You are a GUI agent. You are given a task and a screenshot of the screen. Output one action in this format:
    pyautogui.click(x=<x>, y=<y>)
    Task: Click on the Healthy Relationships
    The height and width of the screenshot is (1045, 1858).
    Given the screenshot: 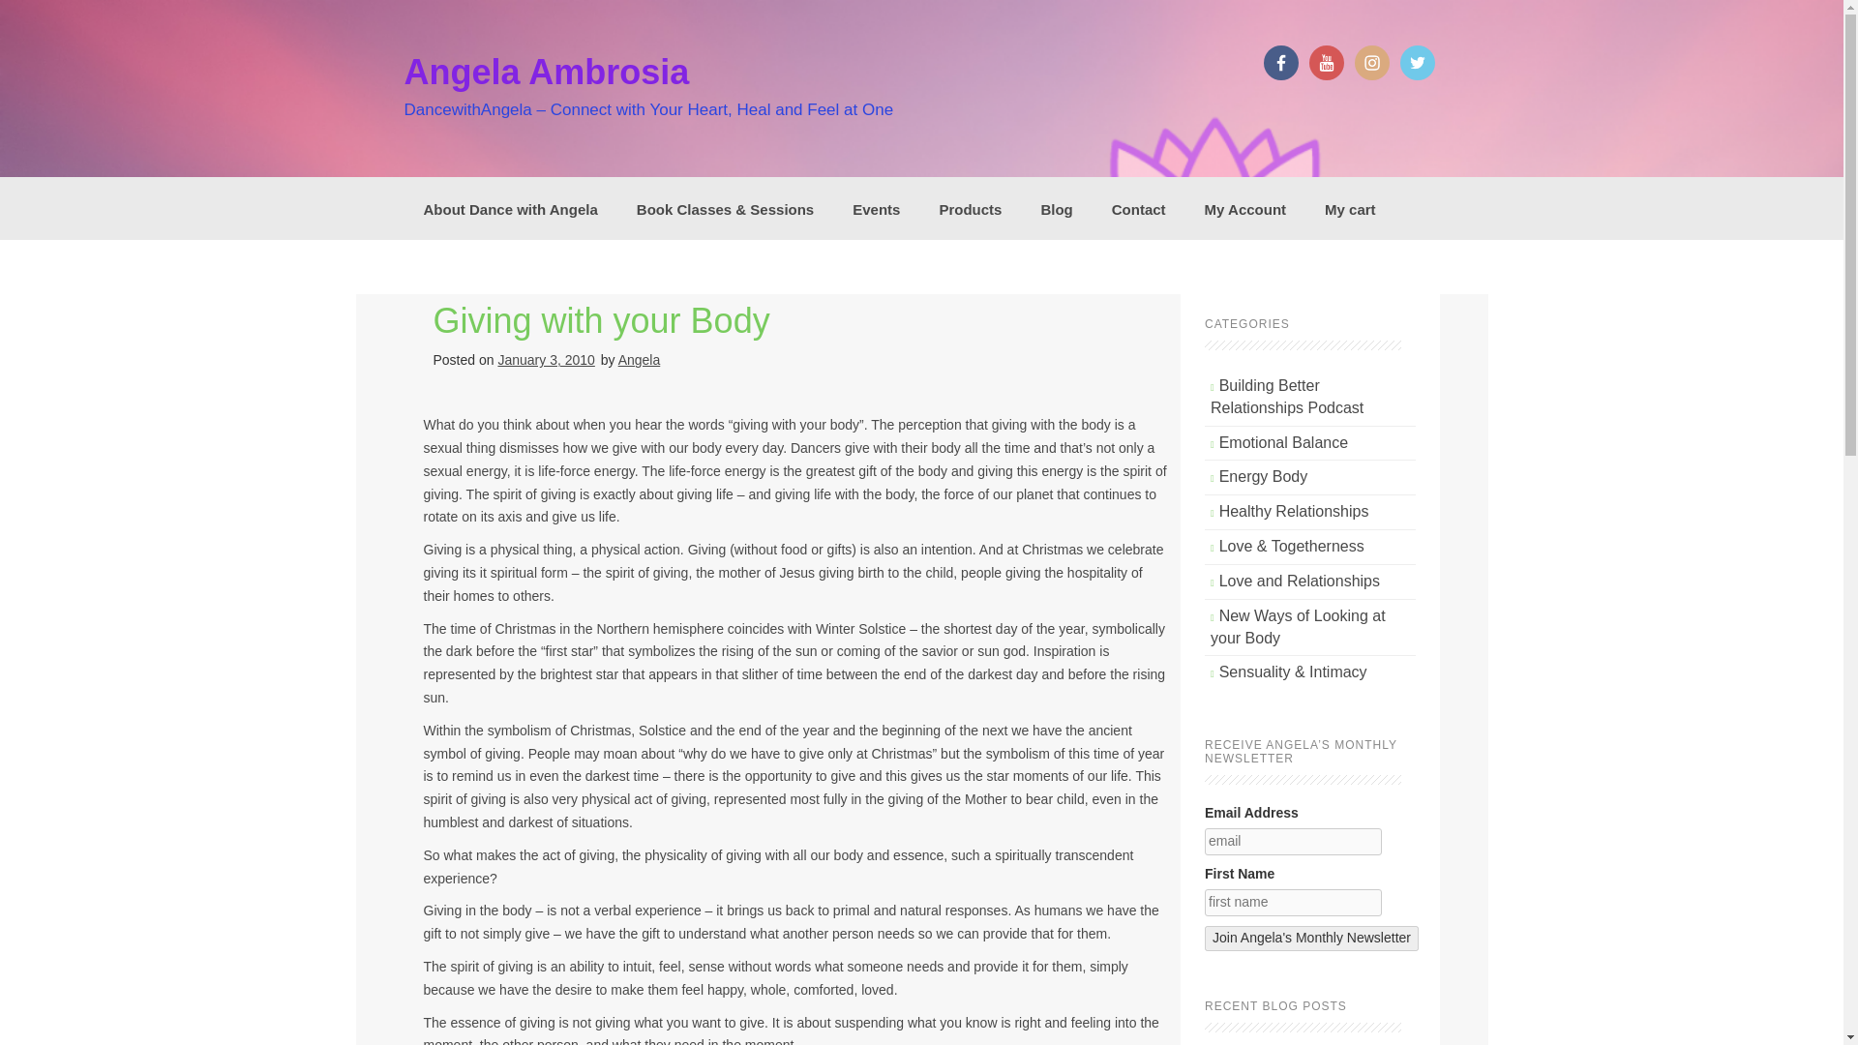 What is the action you would take?
    pyautogui.click(x=1294, y=511)
    